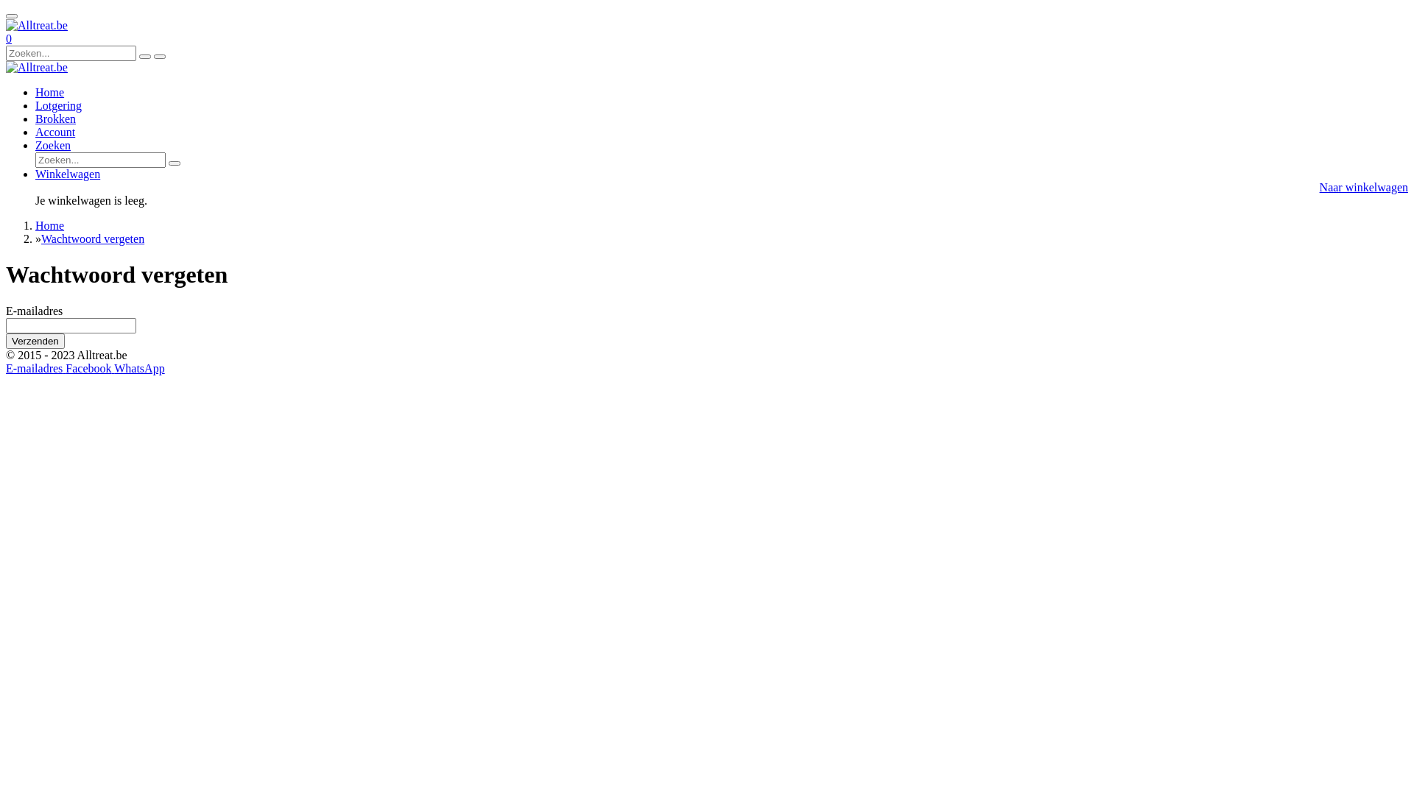 Image resolution: width=1414 pixels, height=795 pixels. I want to click on Wachtwoord vergeten, so click(93, 239).